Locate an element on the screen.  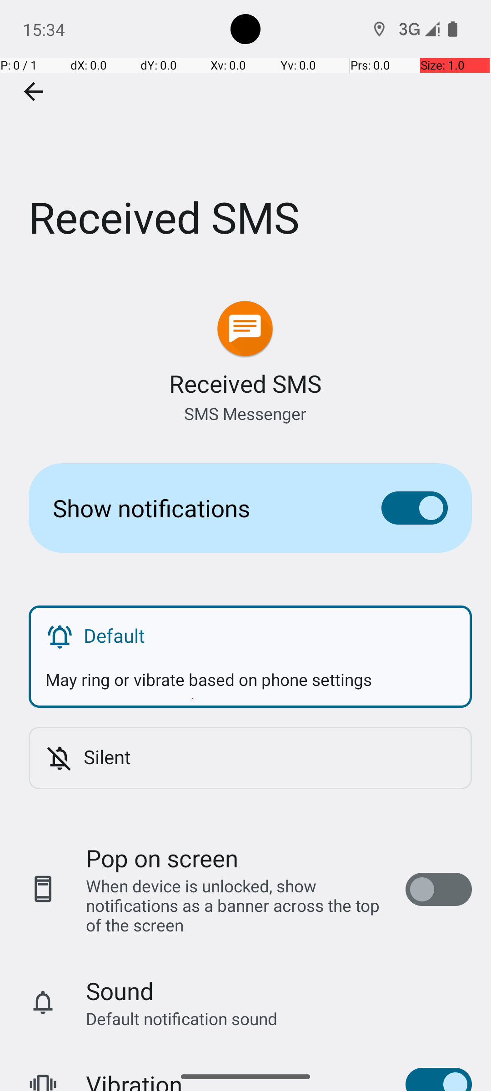
May ring or vibrate based on phone settings is located at coordinates (250, 671).